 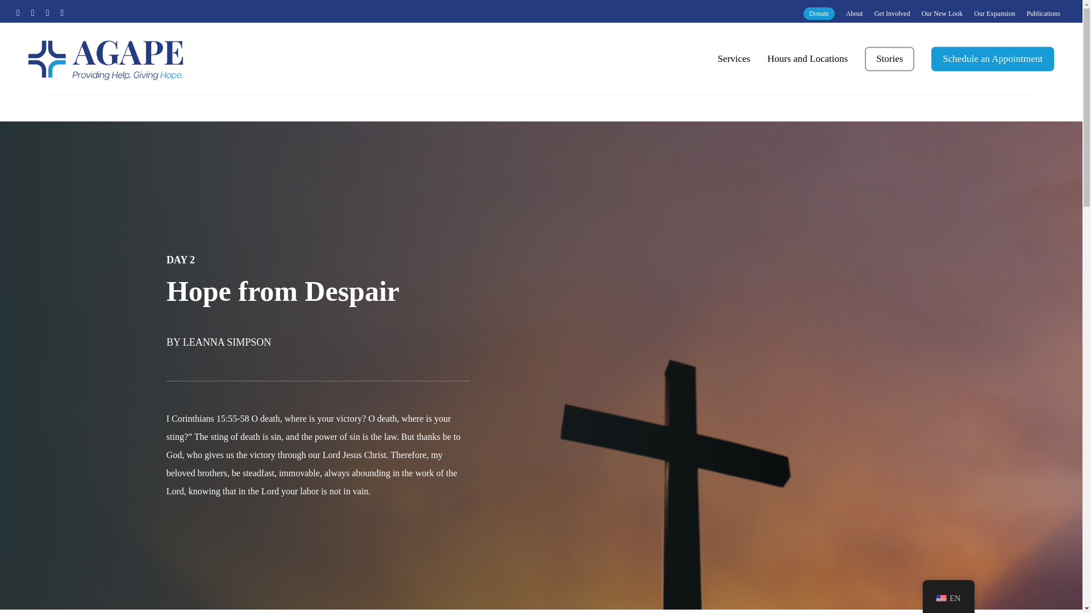 What do you see at coordinates (942, 13) in the screenshot?
I see `Our New Look` at bounding box center [942, 13].